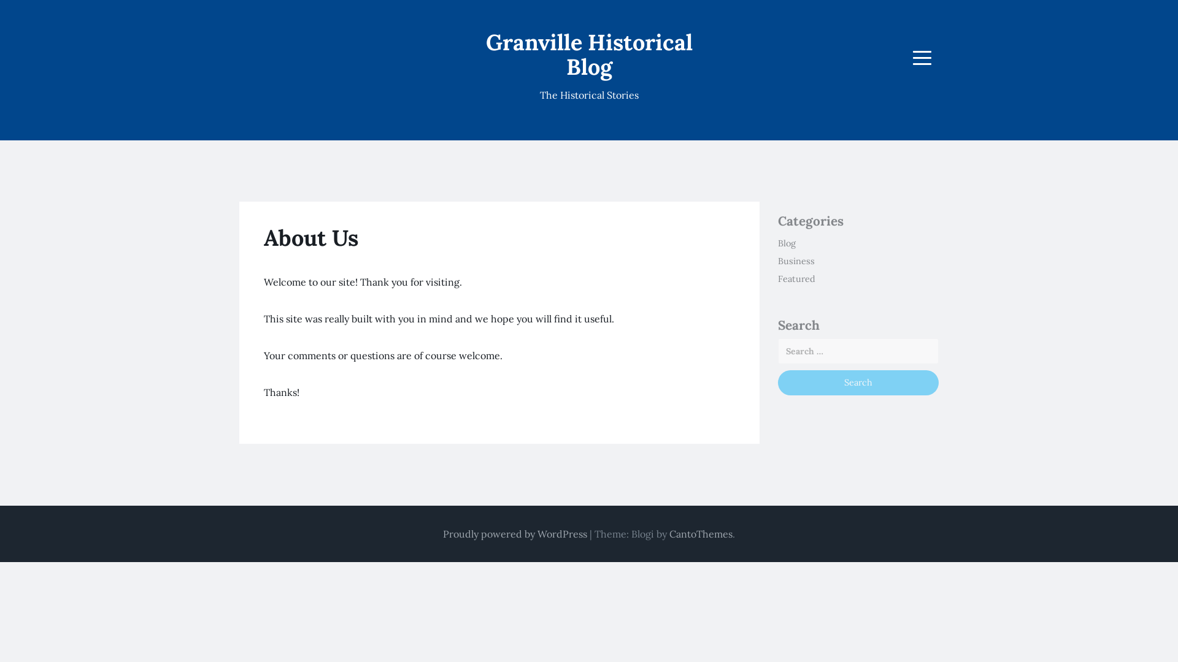  What do you see at coordinates (701, 534) in the screenshot?
I see `CantoThemes` at bounding box center [701, 534].